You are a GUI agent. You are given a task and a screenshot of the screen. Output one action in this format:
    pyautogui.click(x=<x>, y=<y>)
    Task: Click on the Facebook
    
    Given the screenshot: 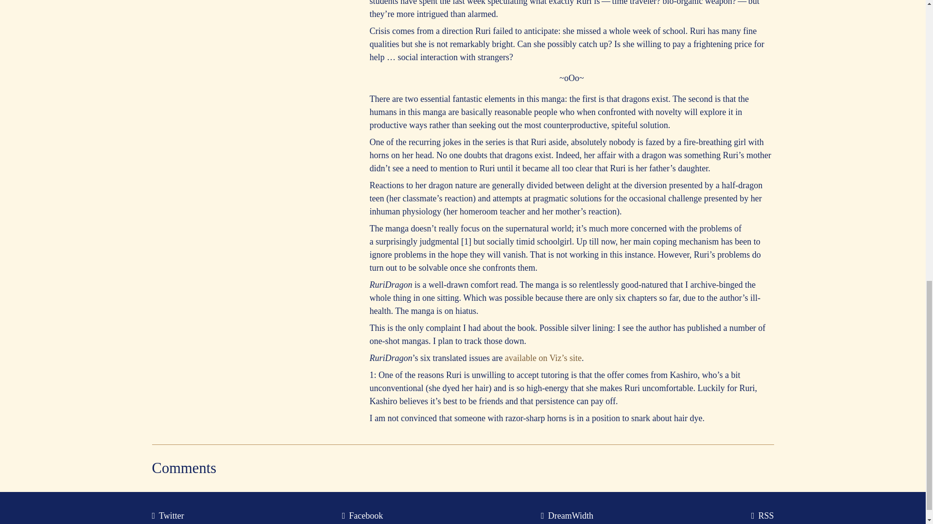 What is the action you would take?
    pyautogui.click(x=363, y=516)
    